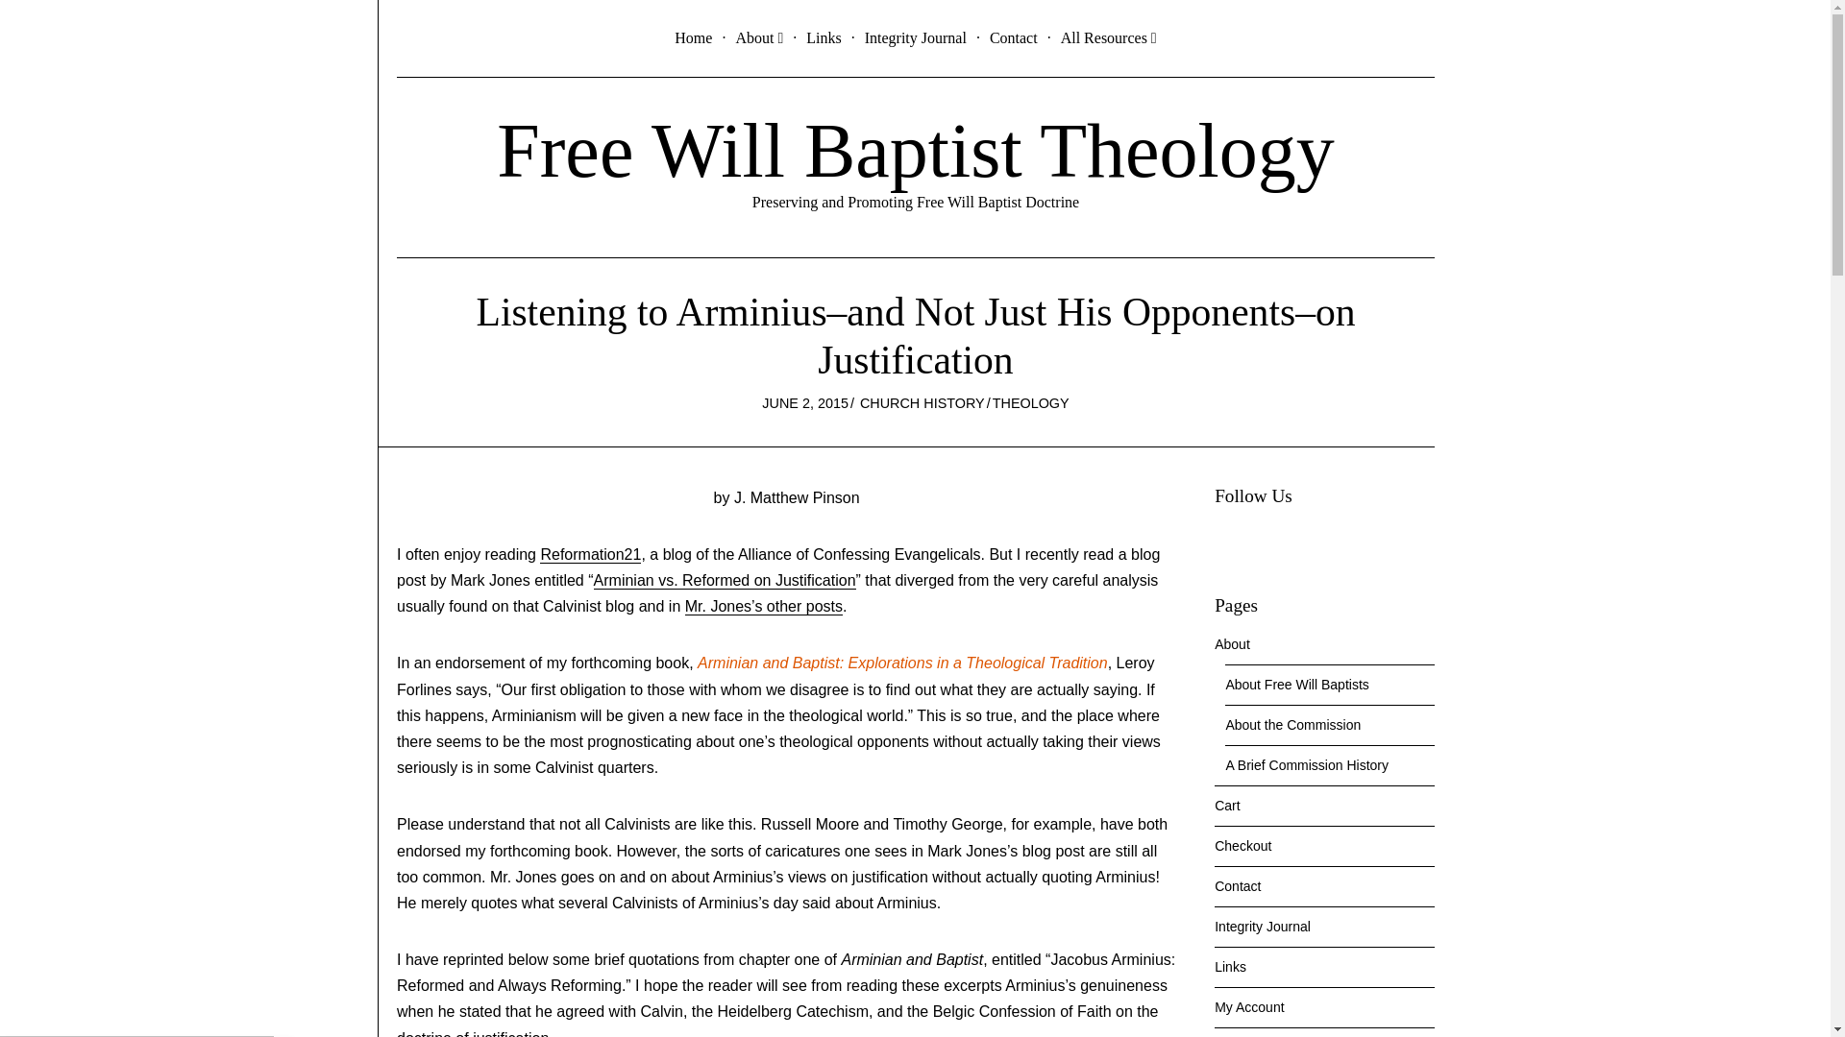  What do you see at coordinates (1030, 403) in the screenshot?
I see `THEOLOGY` at bounding box center [1030, 403].